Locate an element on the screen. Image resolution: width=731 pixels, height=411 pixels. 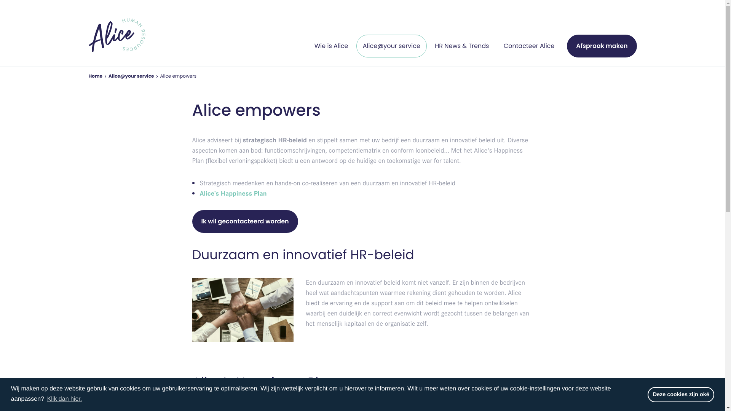
HR News & Trends is located at coordinates (462, 46).